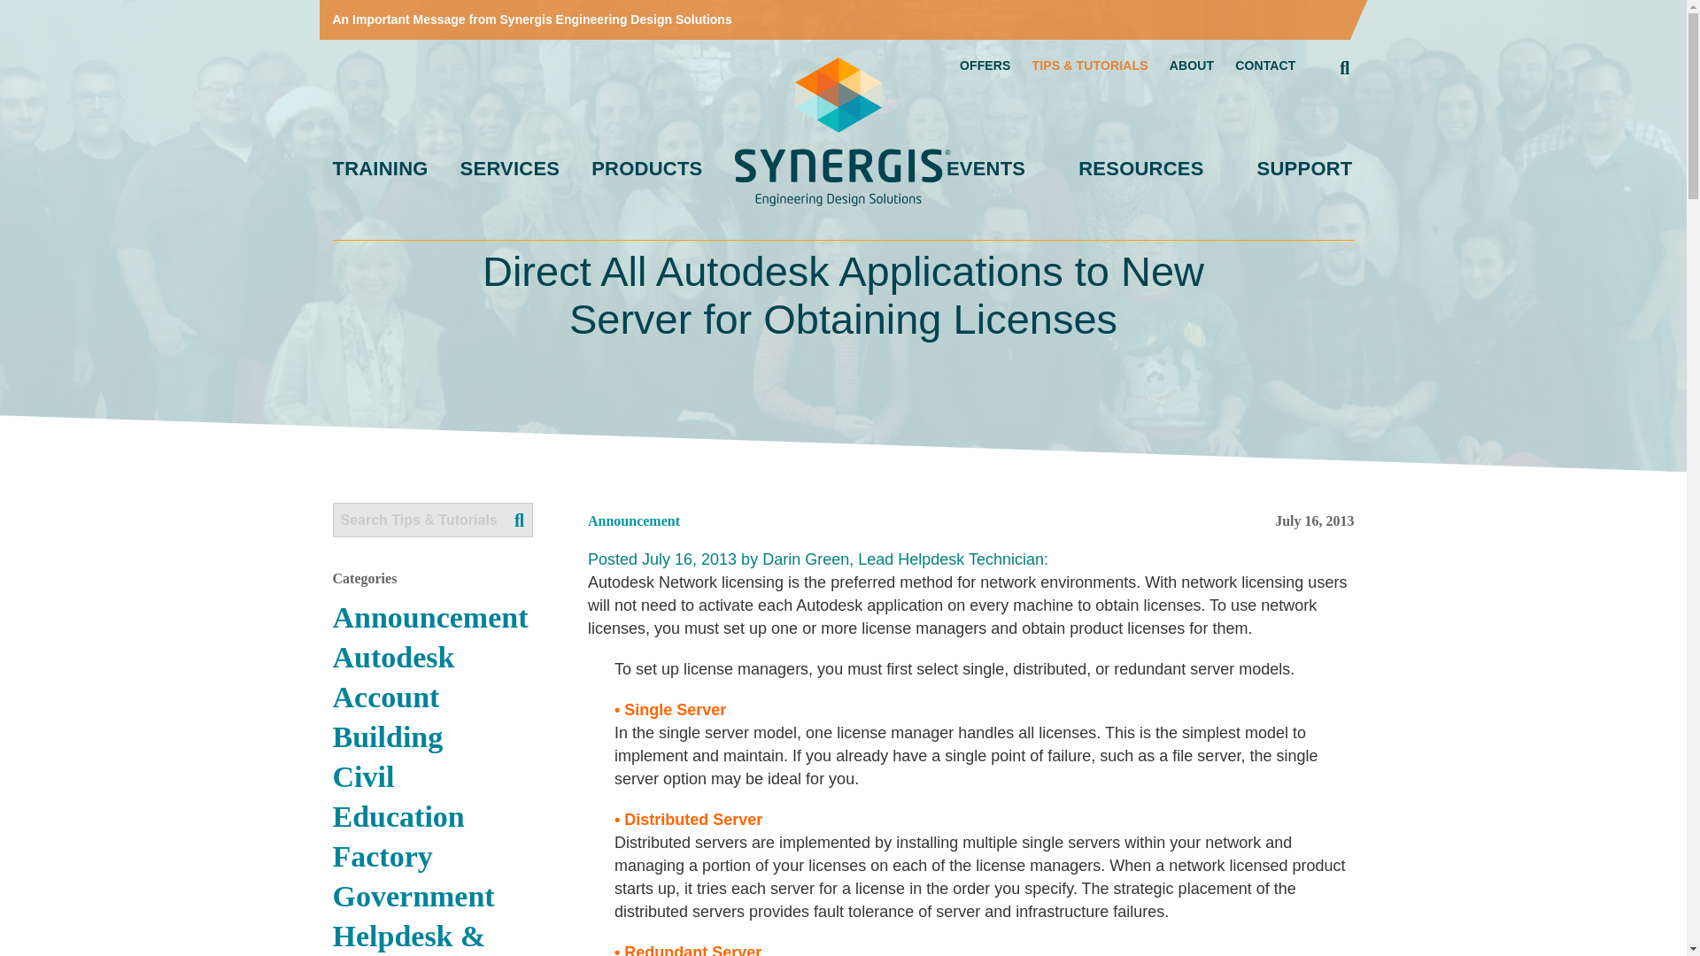  Describe the element at coordinates (985, 66) in the screenshot. I see `OFFERS` at that location.